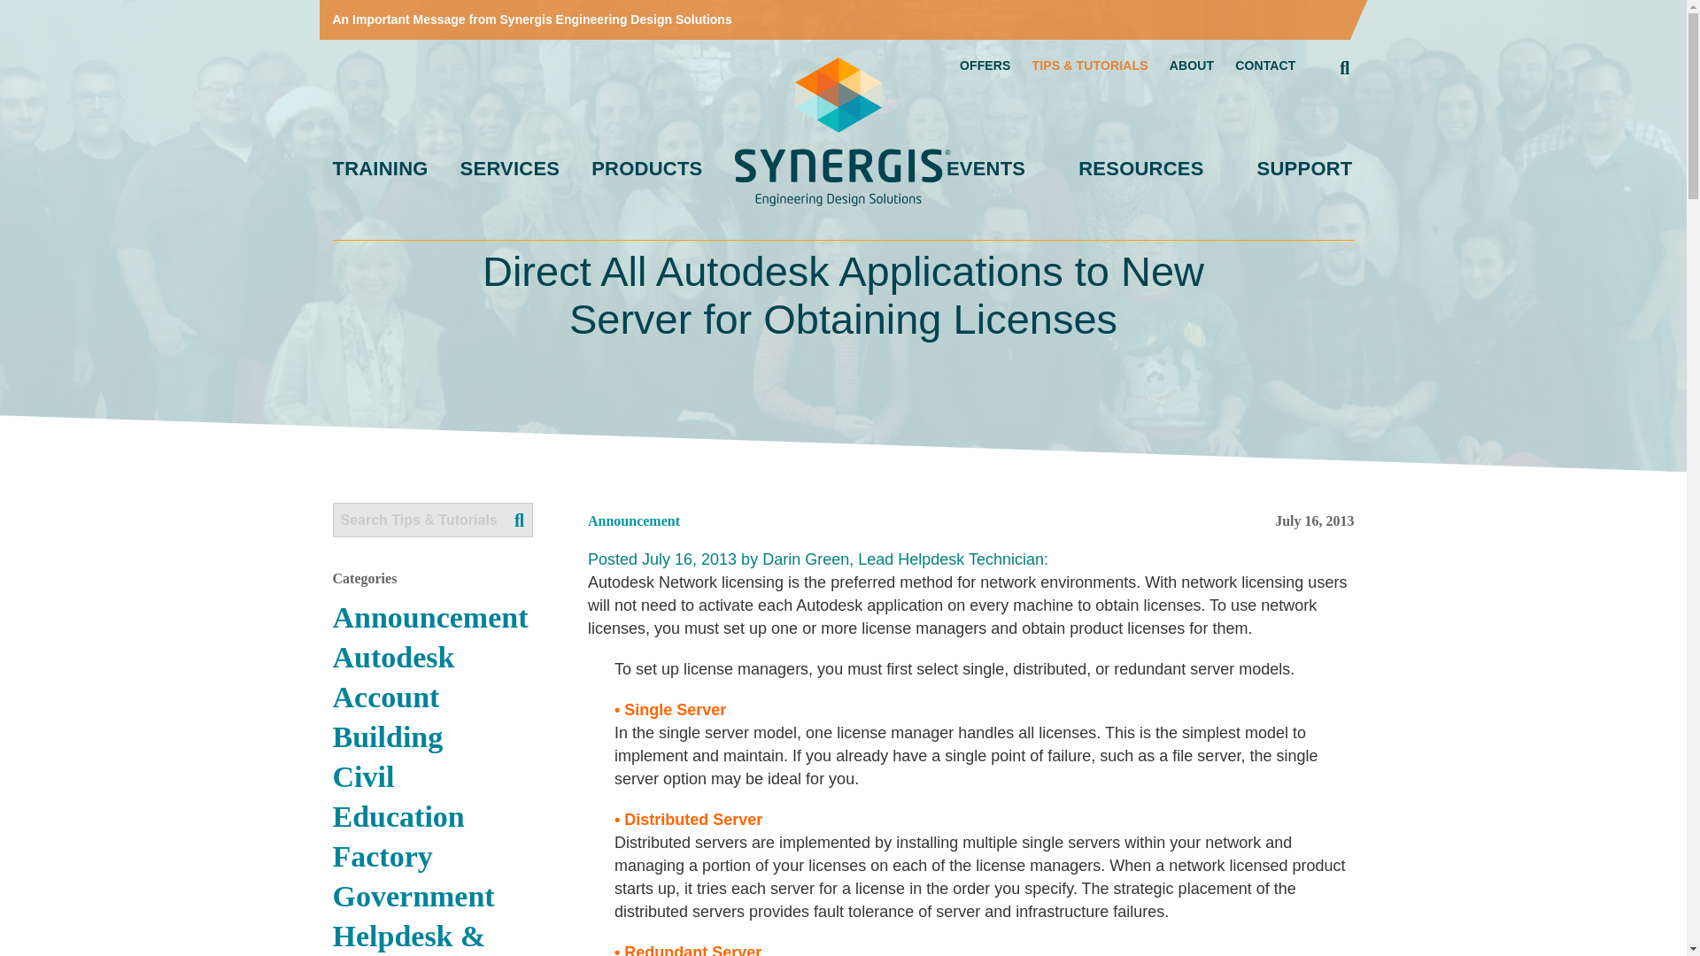  Describe the element at coordinates (985, 66) in the screenshot. I see `OFFERS` at that location.